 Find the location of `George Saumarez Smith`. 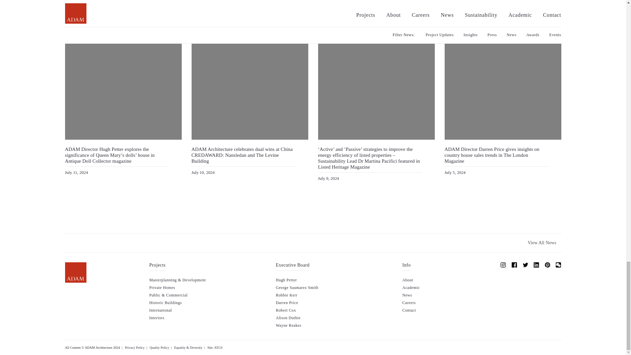

George Saumarez Smith is located at coordinates (297, 288).